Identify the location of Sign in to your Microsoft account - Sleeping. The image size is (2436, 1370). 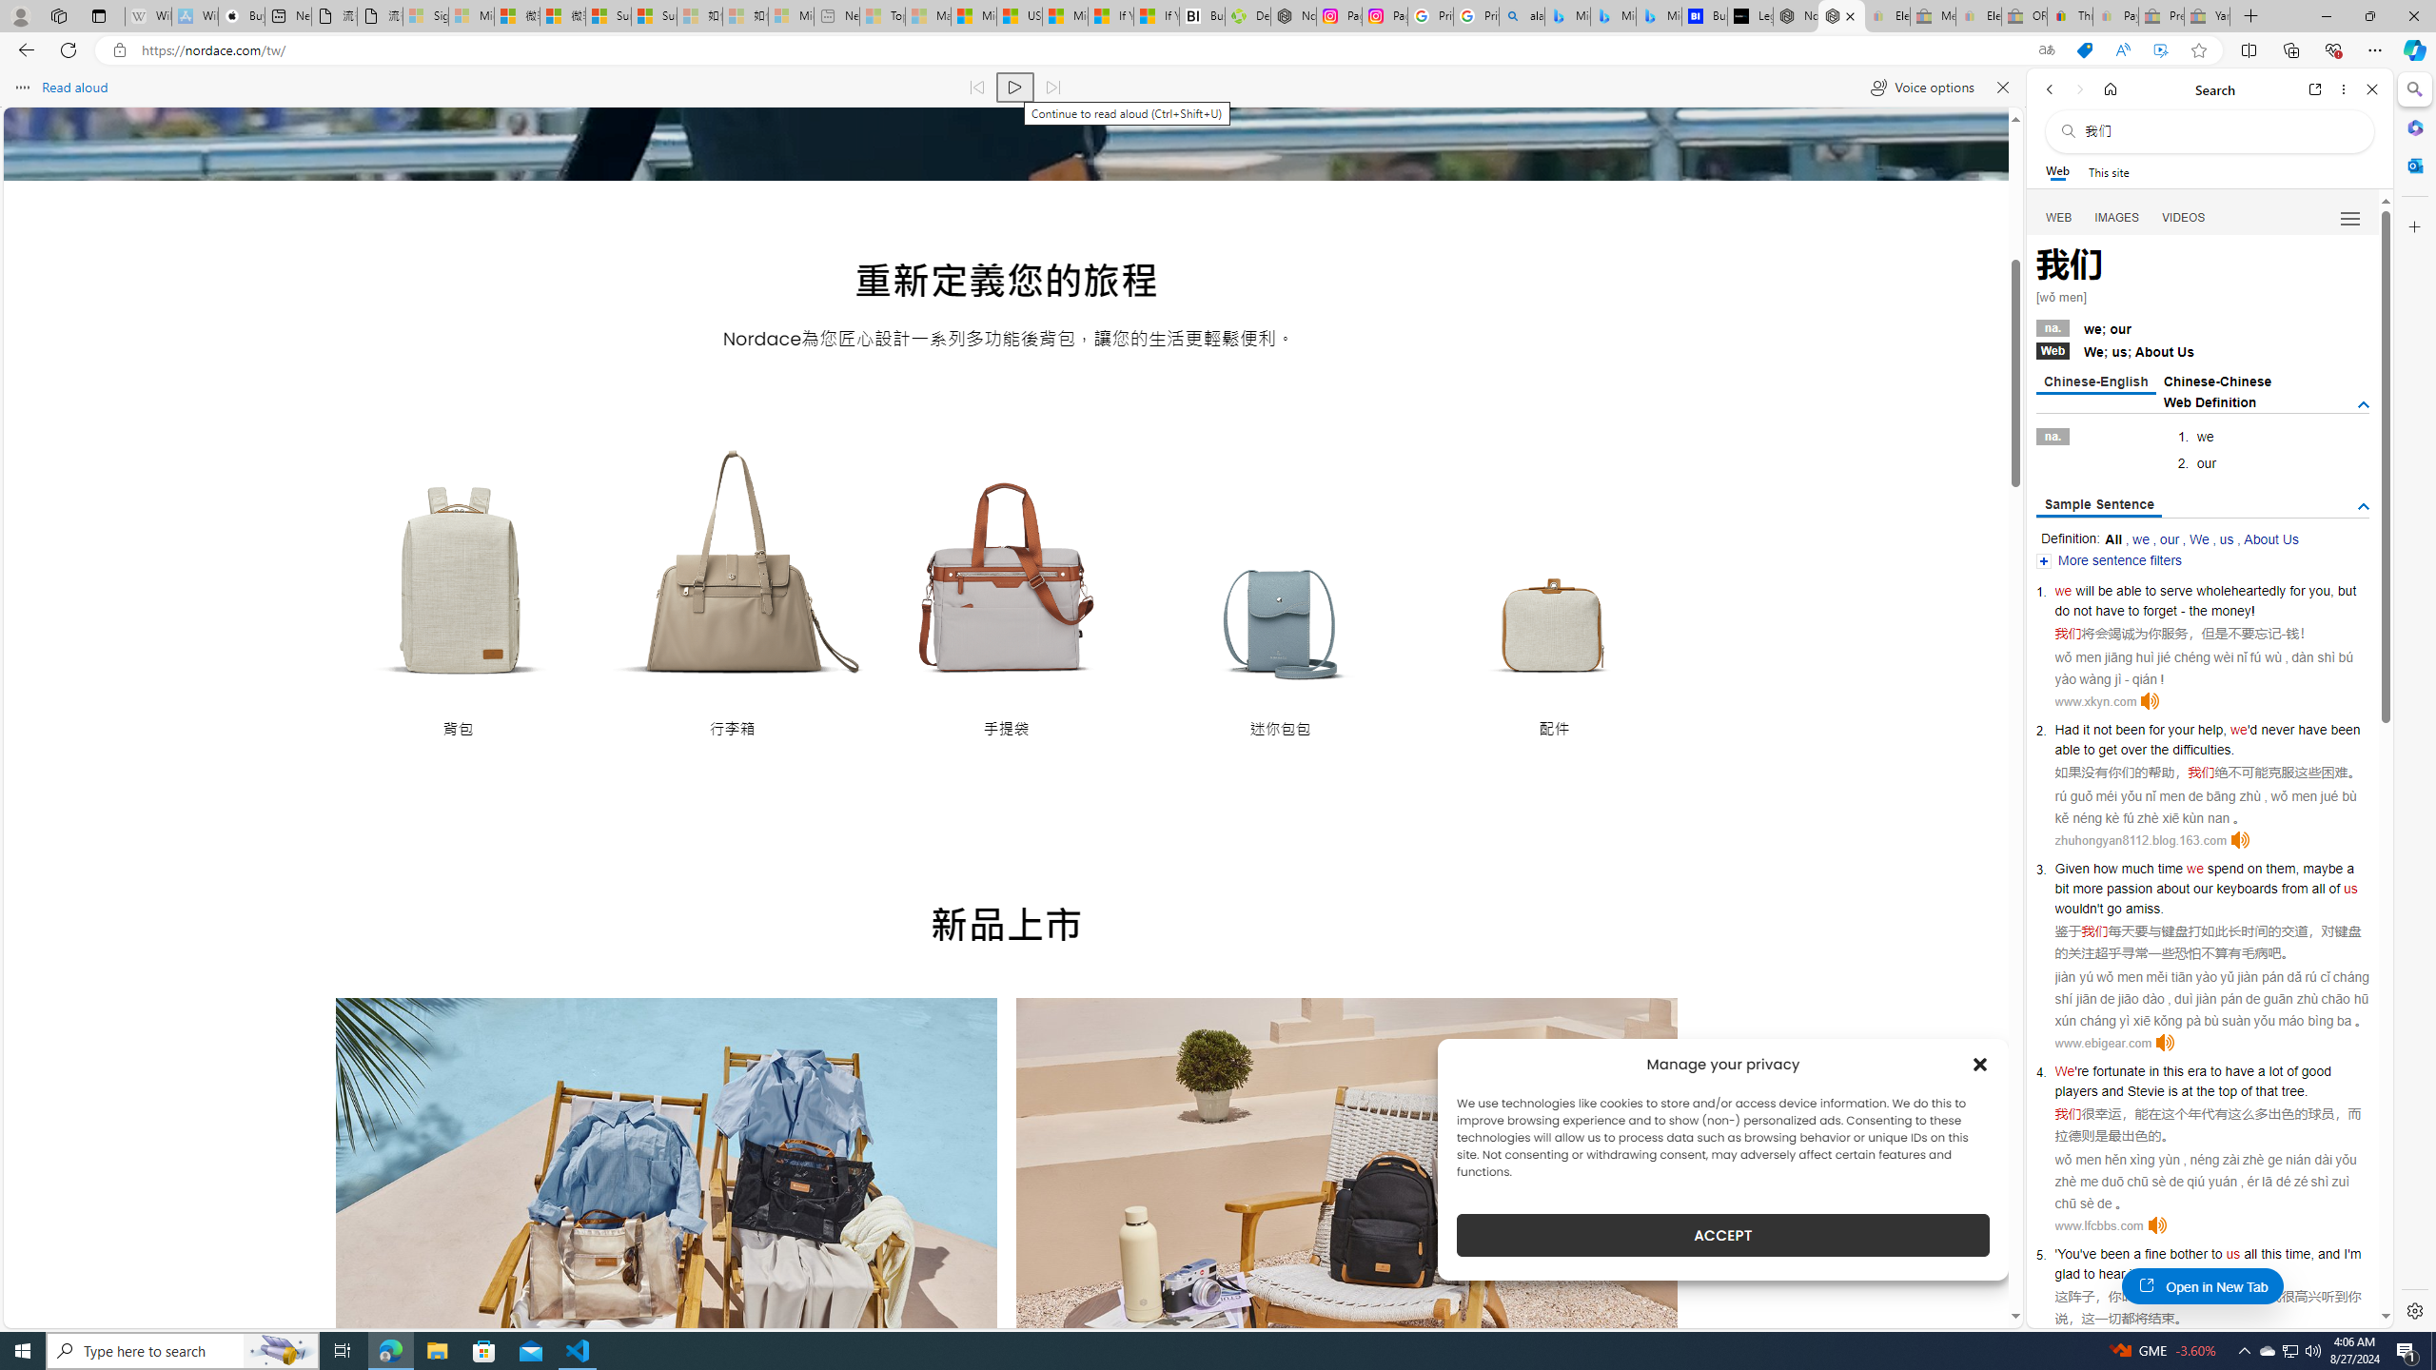
(426, 16).